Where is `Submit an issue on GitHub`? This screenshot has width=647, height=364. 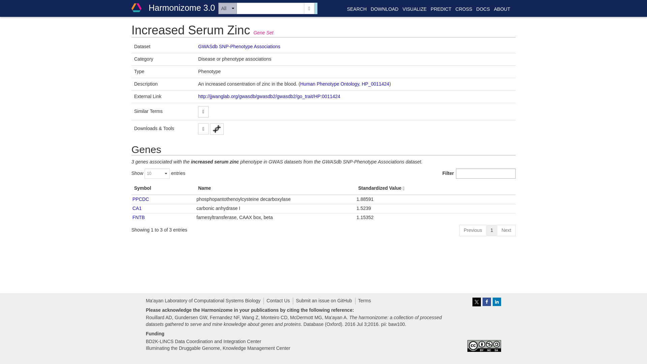 Submit an issue on GitHub is located at coordinates (323, 301).